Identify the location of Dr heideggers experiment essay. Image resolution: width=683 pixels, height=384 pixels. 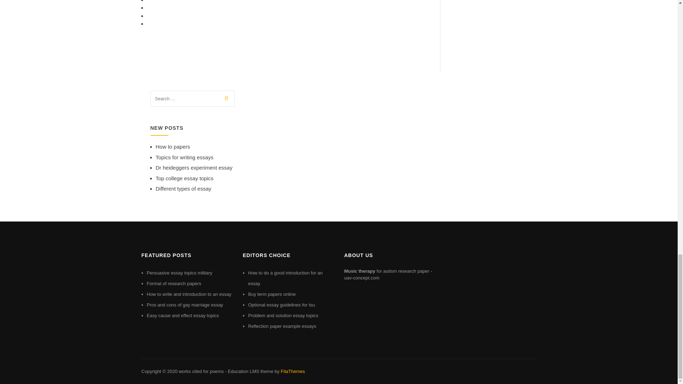
(194, 167).